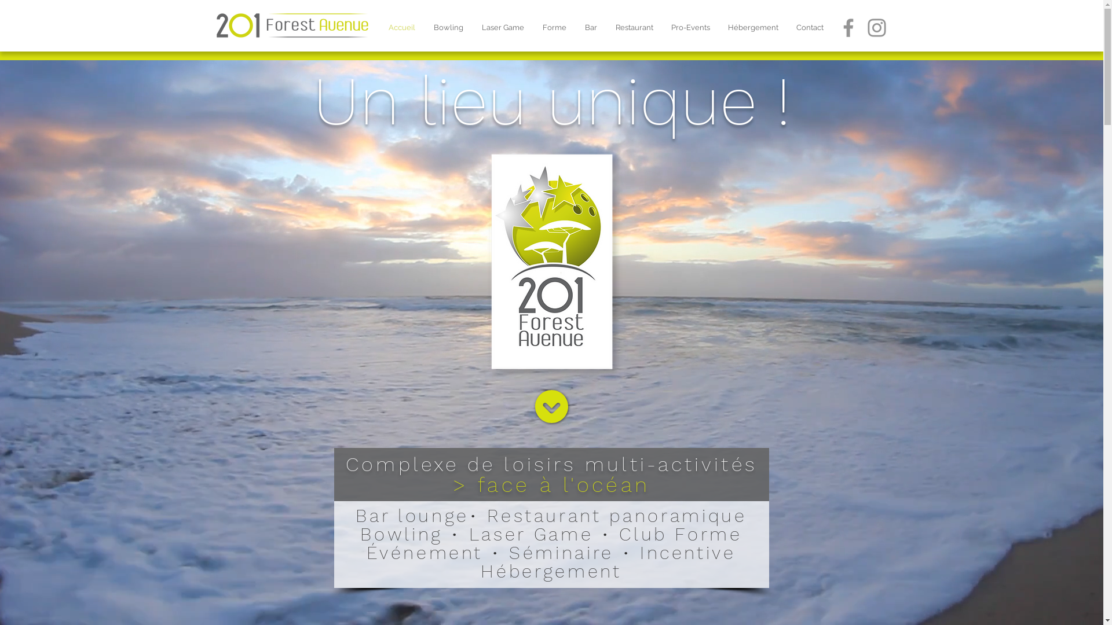 The image size is (1112, 625). What do you see at coordinates (634, 28) in the screenshot?
I see `Restaurant` at bounding box center [634, 28].